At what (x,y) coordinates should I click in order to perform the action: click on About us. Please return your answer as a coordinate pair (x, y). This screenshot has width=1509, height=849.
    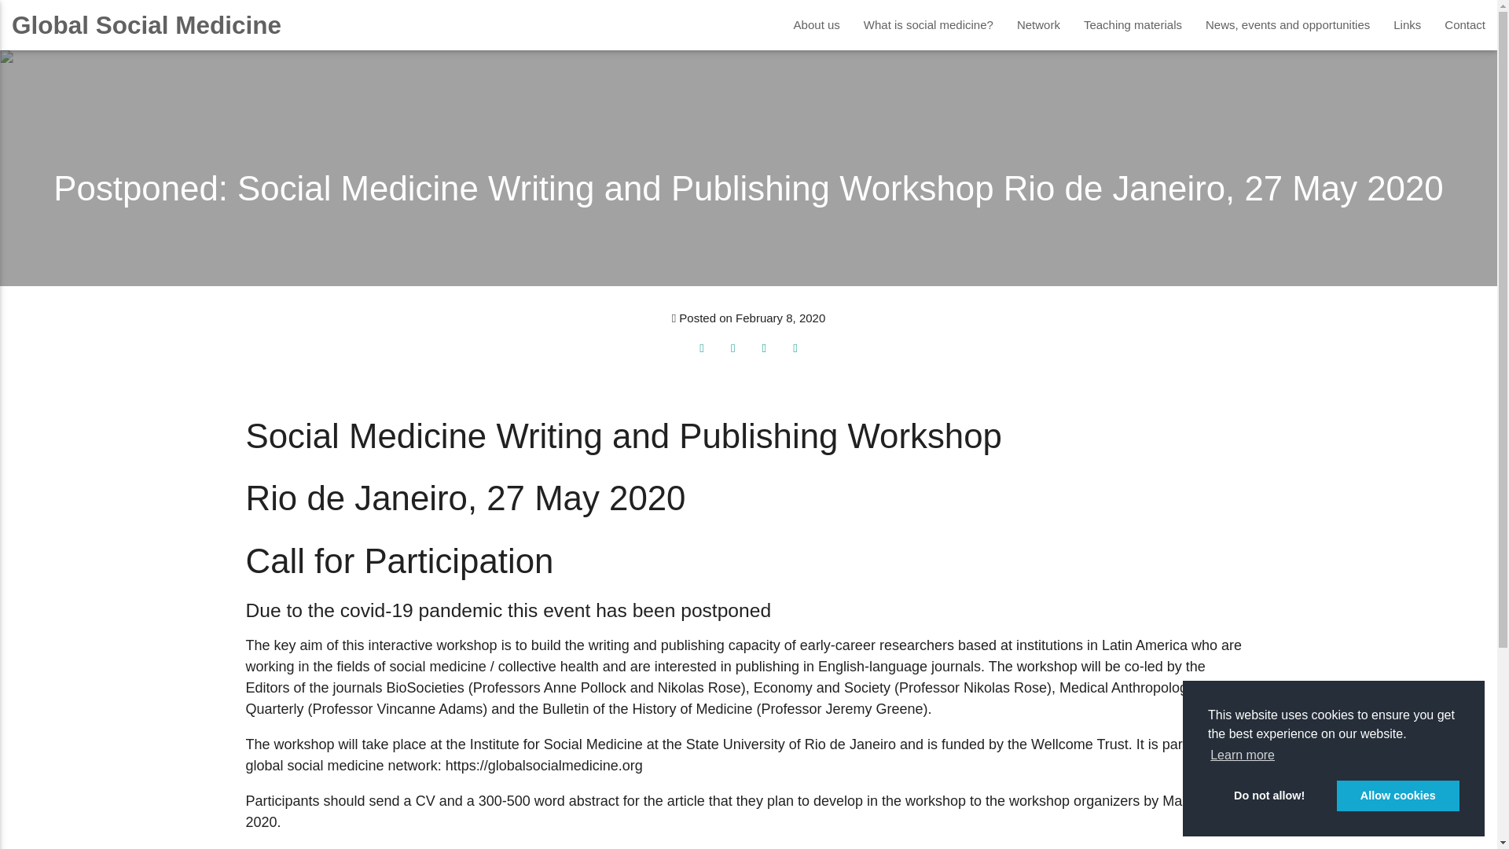
    Looking at the image, I should click on (817, 25).